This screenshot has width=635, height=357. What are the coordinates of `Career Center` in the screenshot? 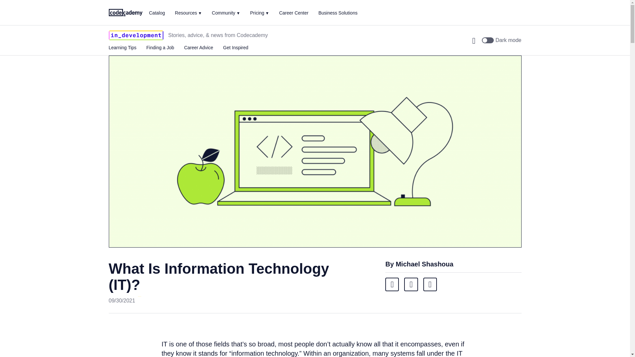 It's located at (294, 13).